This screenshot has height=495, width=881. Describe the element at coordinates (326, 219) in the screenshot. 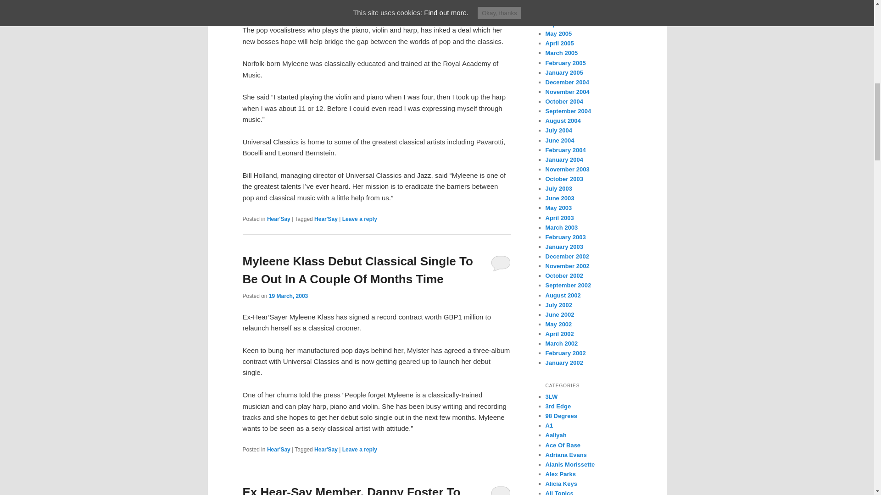

I see `Hear'Say` at that location.